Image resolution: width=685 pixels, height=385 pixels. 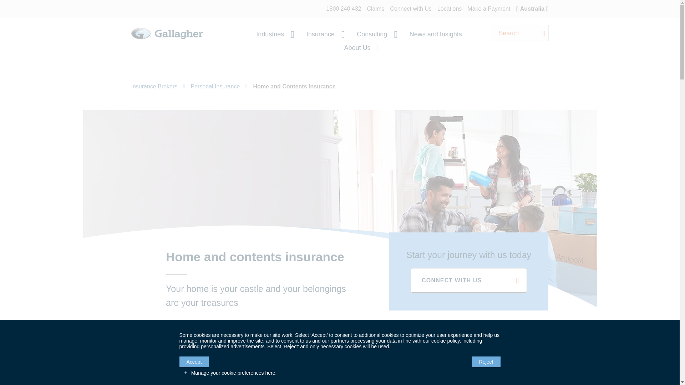 What do you see at coordinates (375, 9) in the screenshot?
I see `Claims` at bounding box center [375, 9].